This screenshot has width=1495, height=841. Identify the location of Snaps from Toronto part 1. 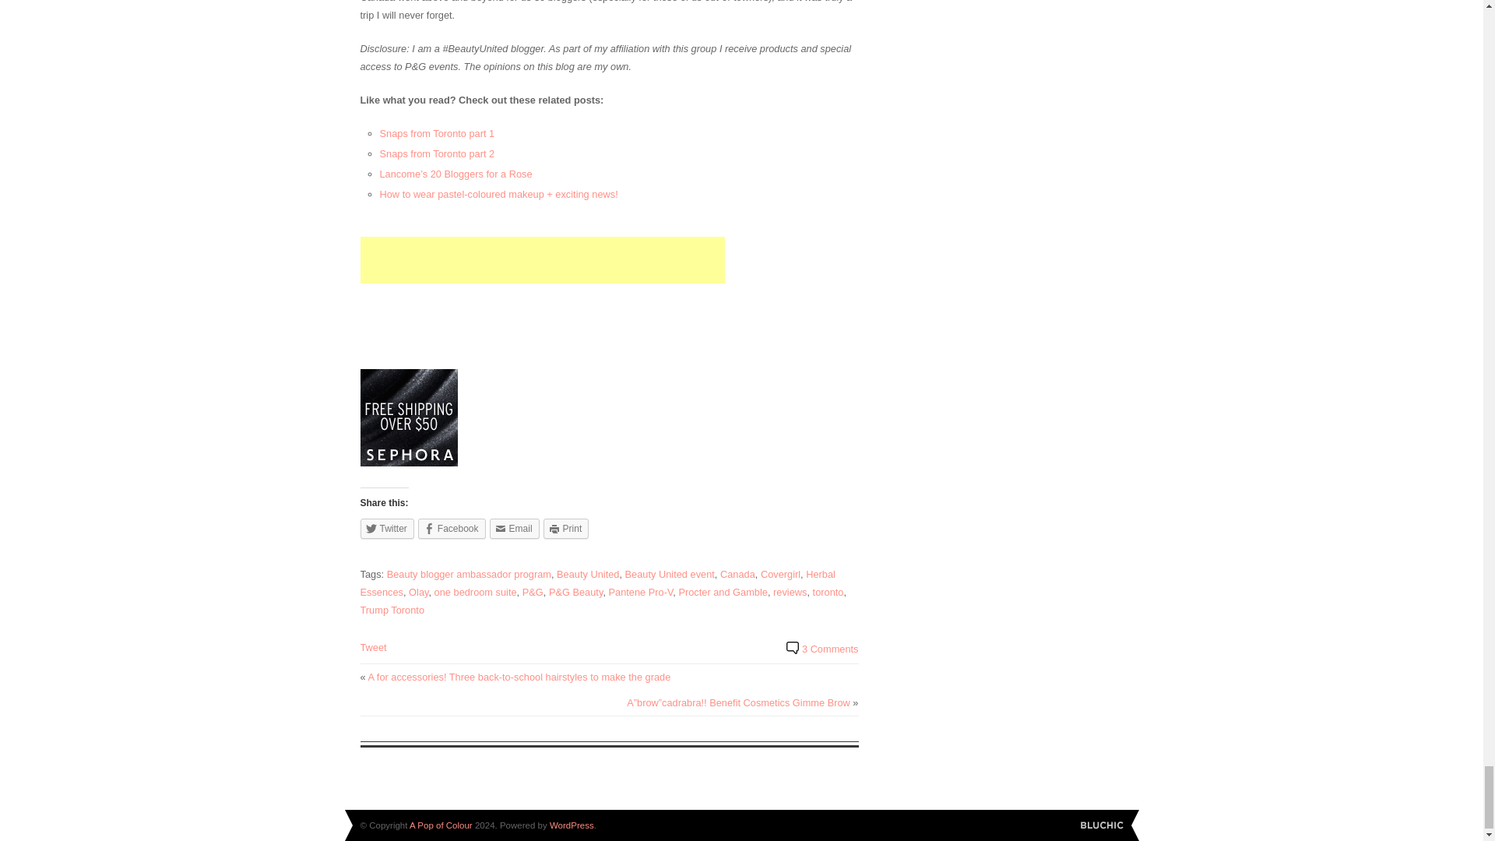
(437, 134).